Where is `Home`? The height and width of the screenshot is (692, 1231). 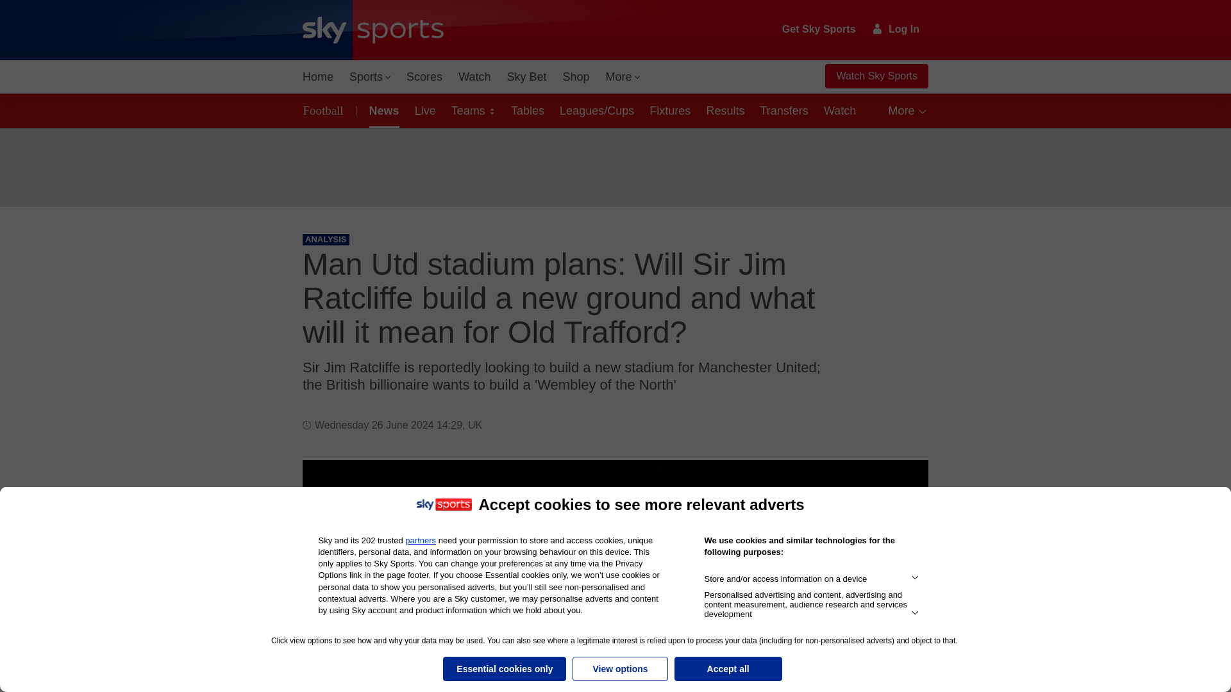
Home is located at coordinates (318, 77).